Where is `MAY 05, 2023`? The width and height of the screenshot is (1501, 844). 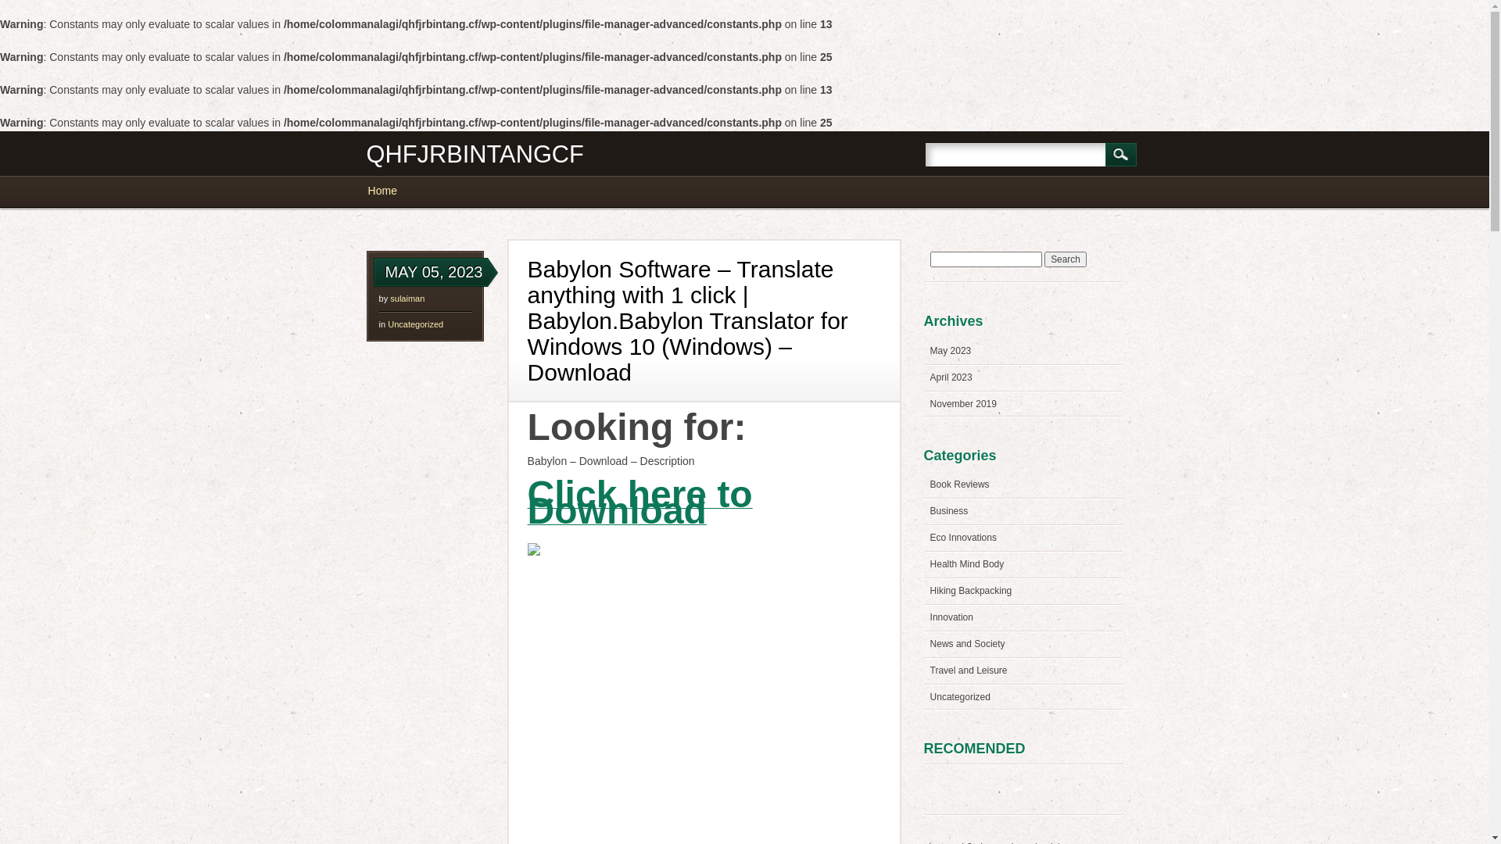
MAY 05, 2023 is located at coordinates (435, 272).